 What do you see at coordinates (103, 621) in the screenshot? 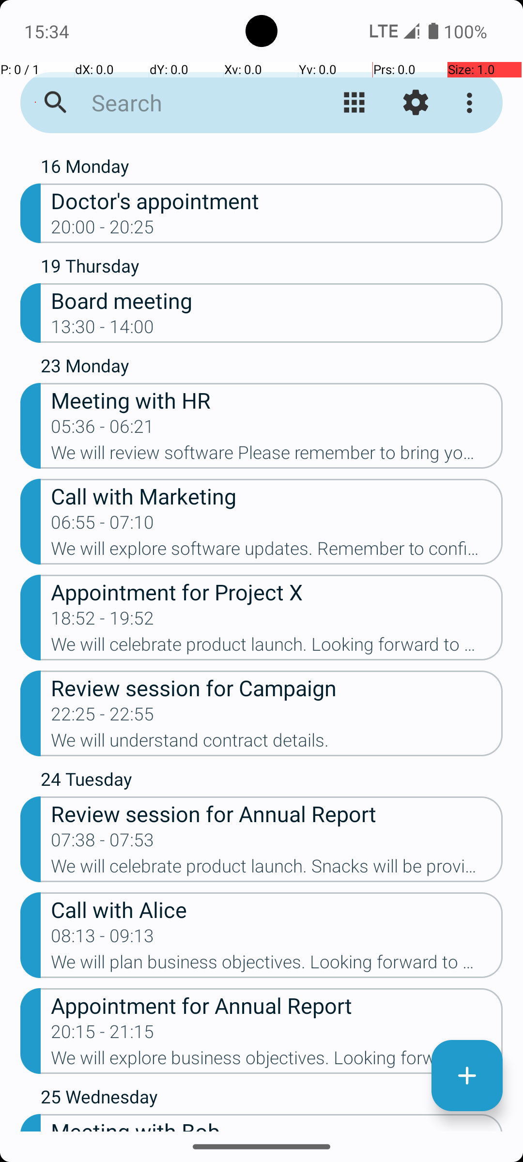
I see `18:52 - 19:52` at bounding box center [103, 621].